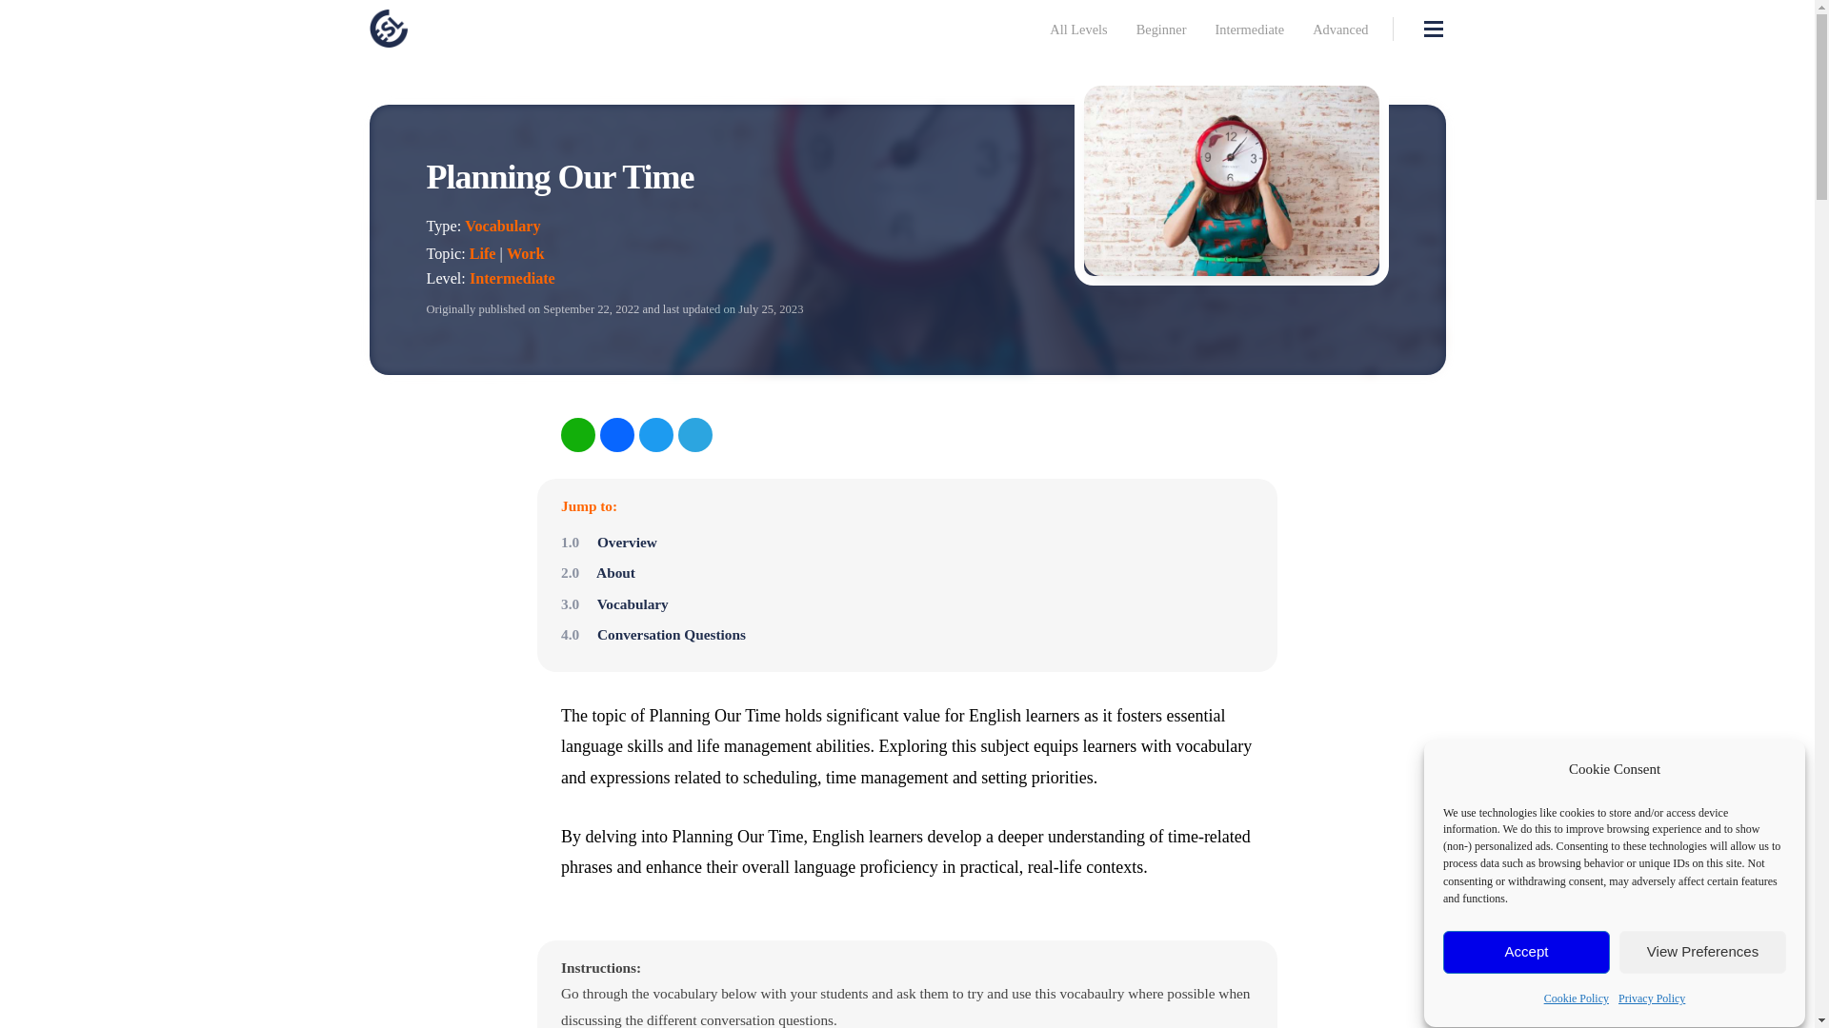 This screenshot has width=1829, height=1028. I want to click on About, so click(598, 572).